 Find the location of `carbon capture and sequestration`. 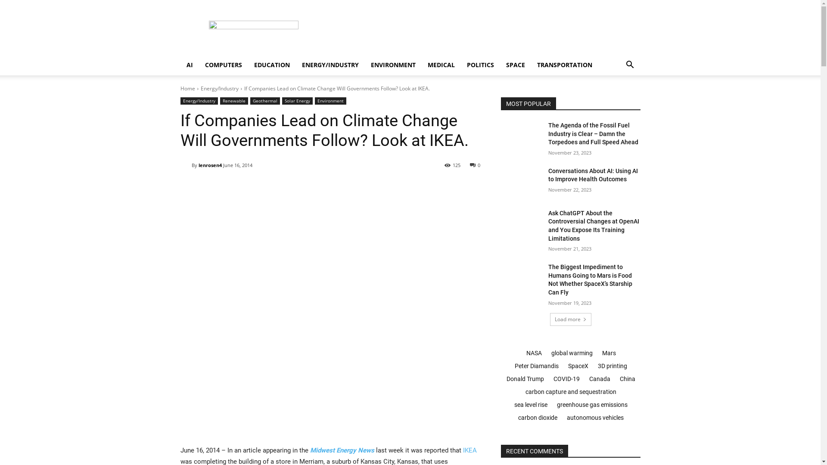

carbon capture and sequestration is located at coordinates (570, 392).